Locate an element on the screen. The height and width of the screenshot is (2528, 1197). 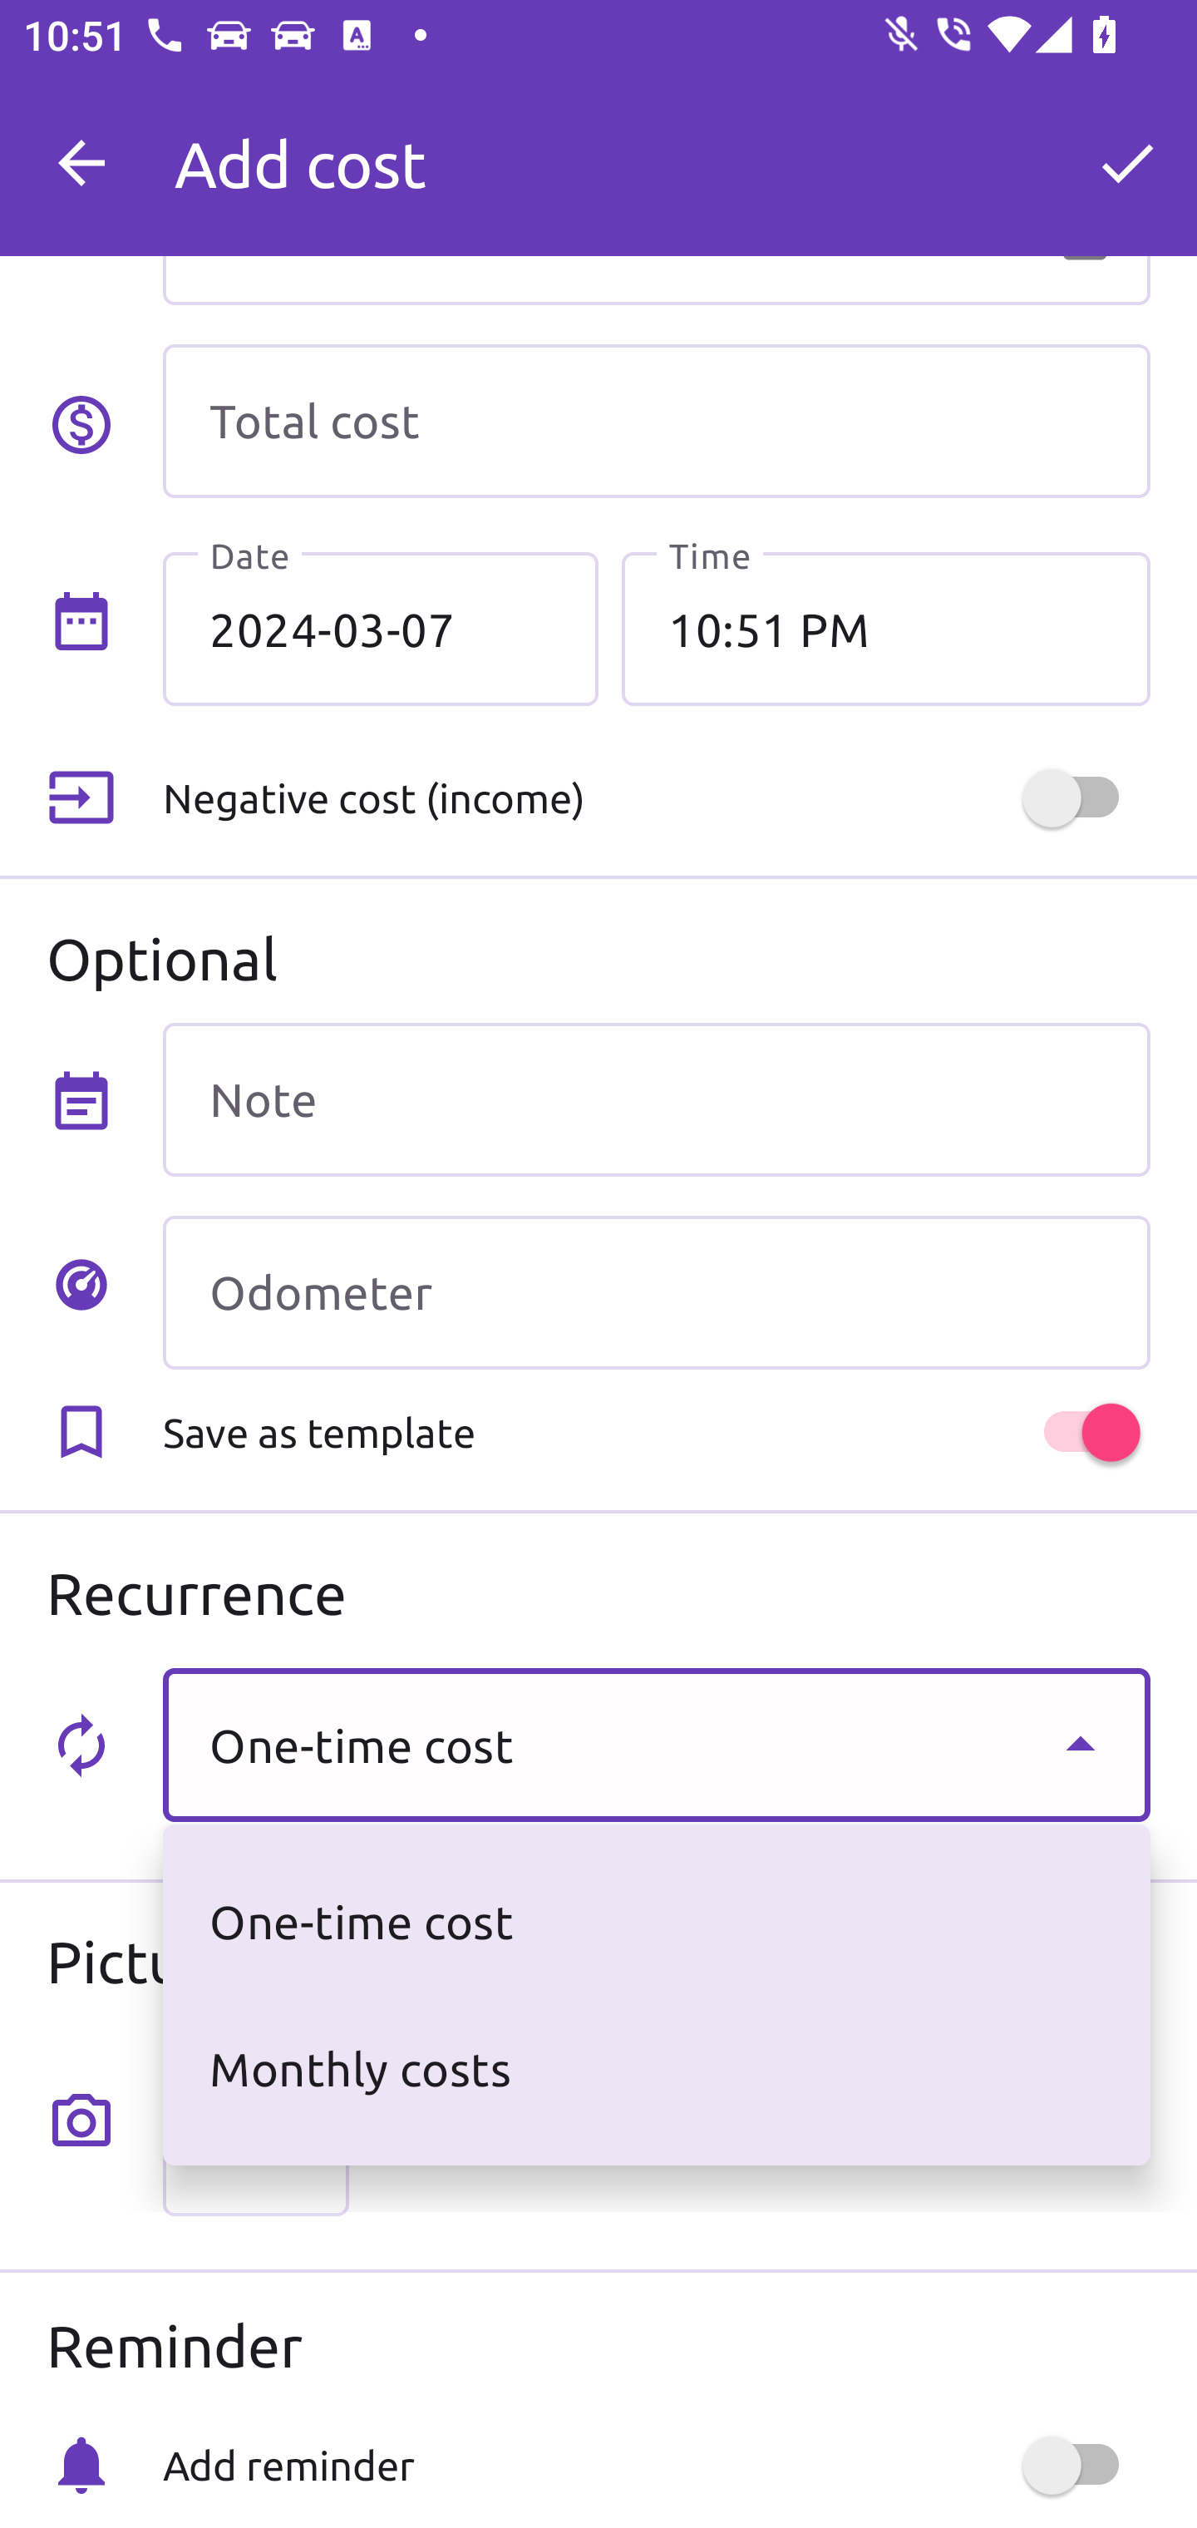
2024-03-07 is located at coordinates (381, 628).